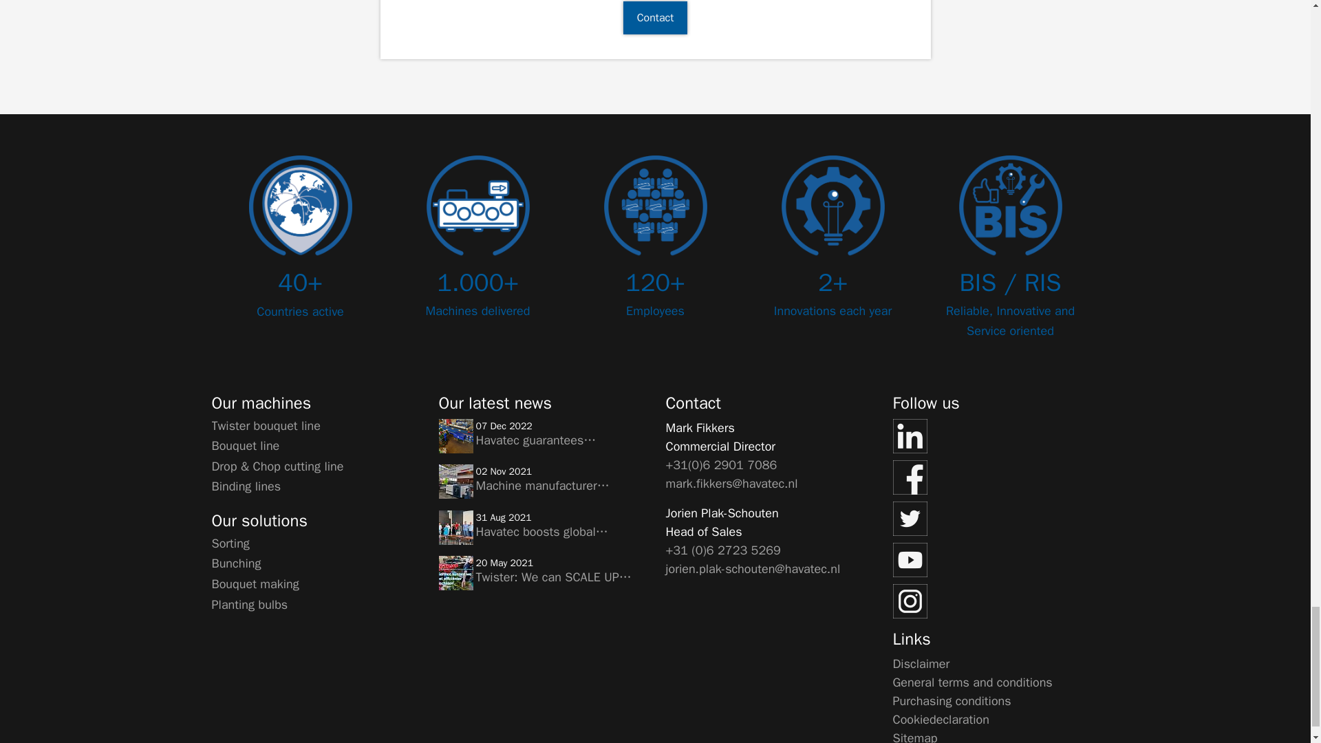 The width and height of the screenshot is (1321, 743). Describe the element at coordinates (921, 663) in the screenshot. I see `Disclaimer` at that location.